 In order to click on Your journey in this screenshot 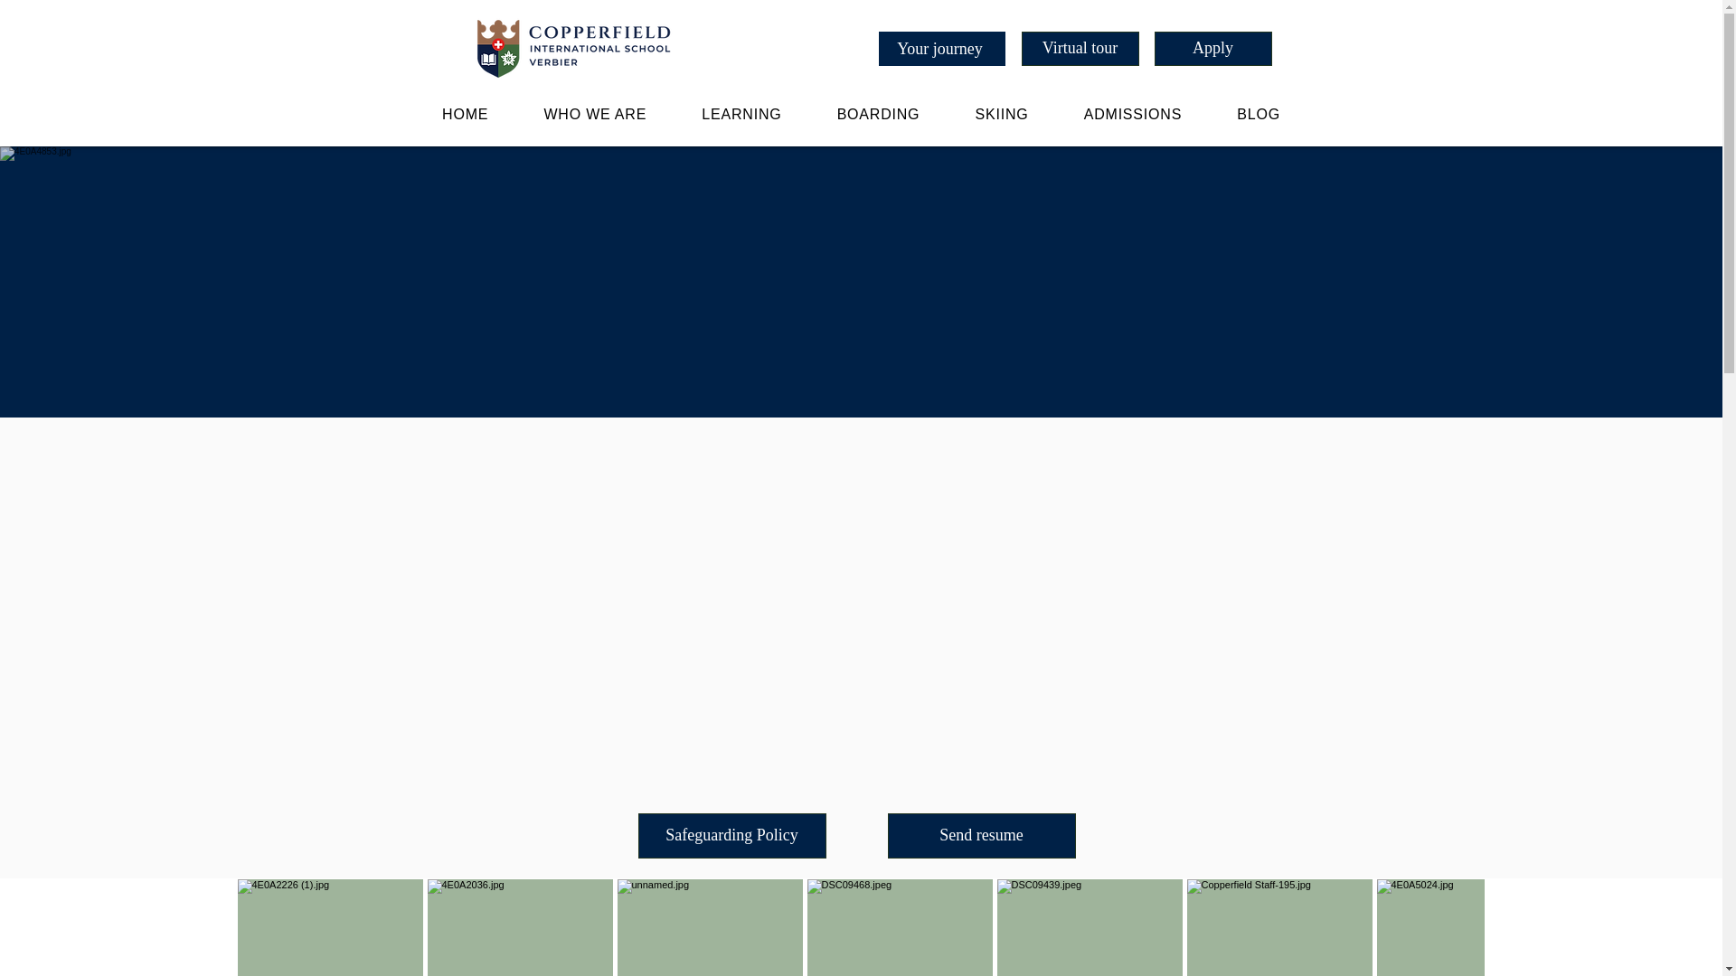, I will do `click(941, 49)`.